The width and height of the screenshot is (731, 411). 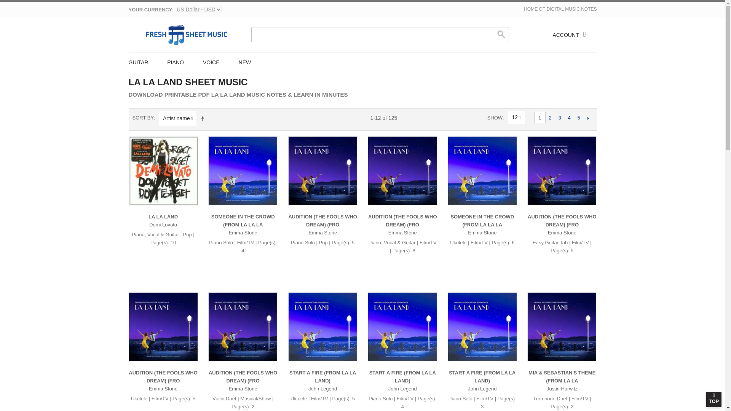 I want to click on PIANO, so click(x=176, y=62).